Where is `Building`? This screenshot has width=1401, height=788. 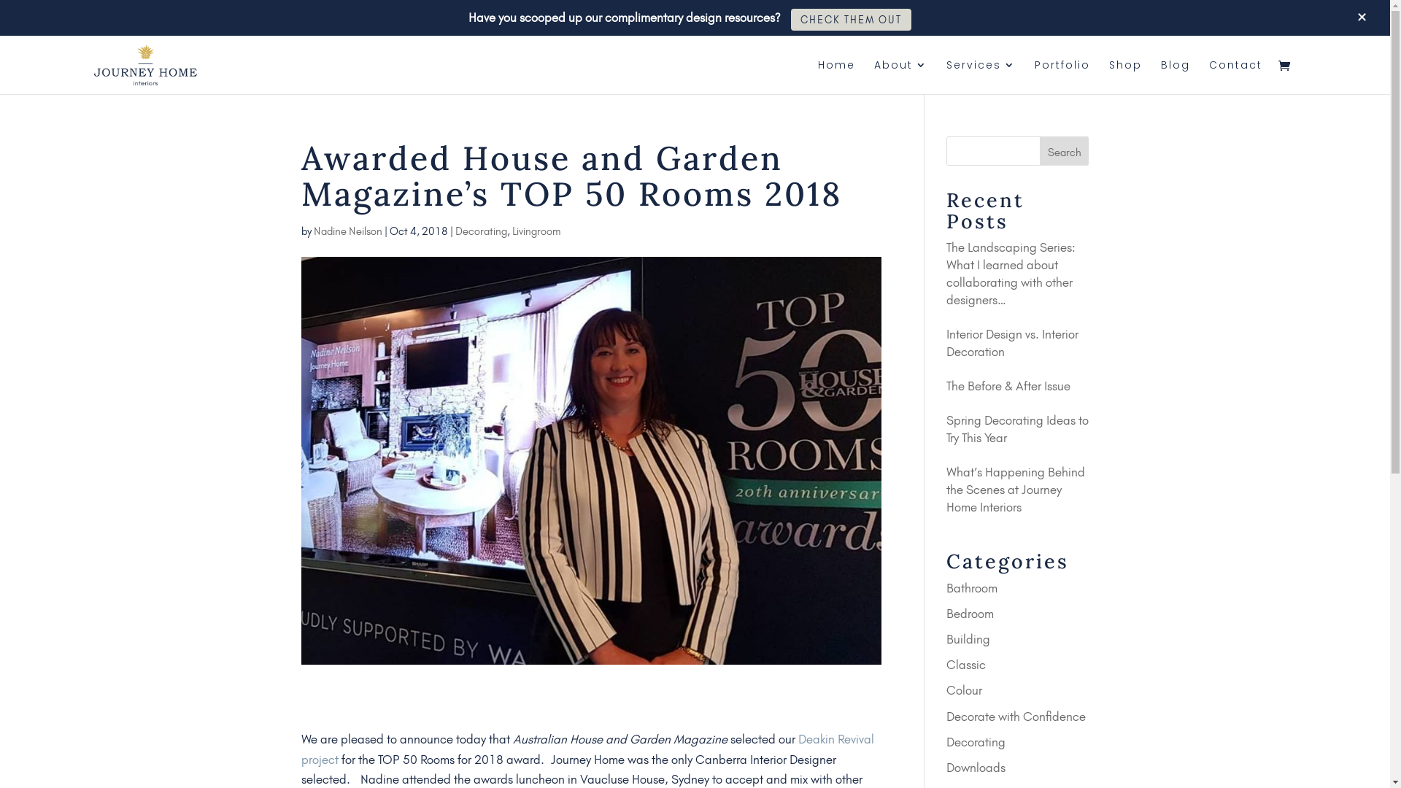 Building is located at coordinates (968, 639).